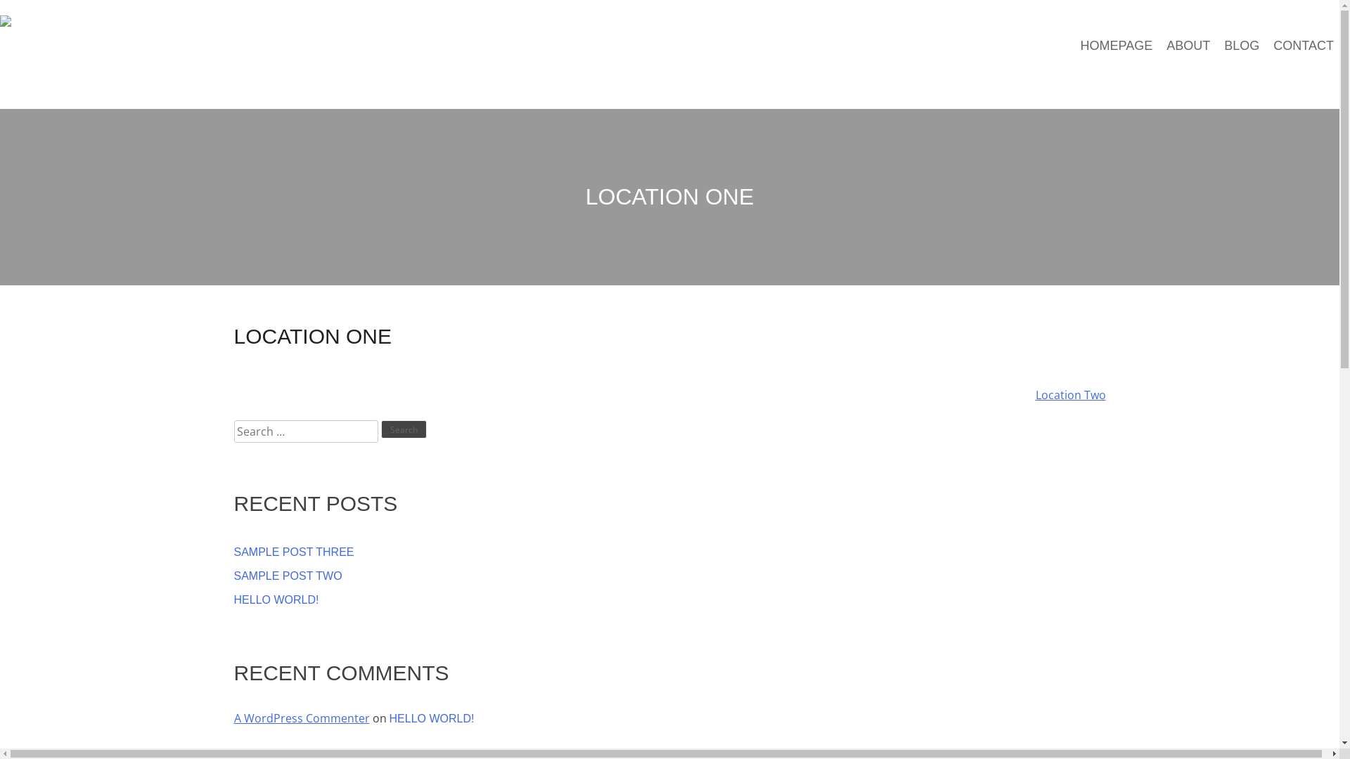  I want to click on A WordPress Commenter, so click(301, 718).